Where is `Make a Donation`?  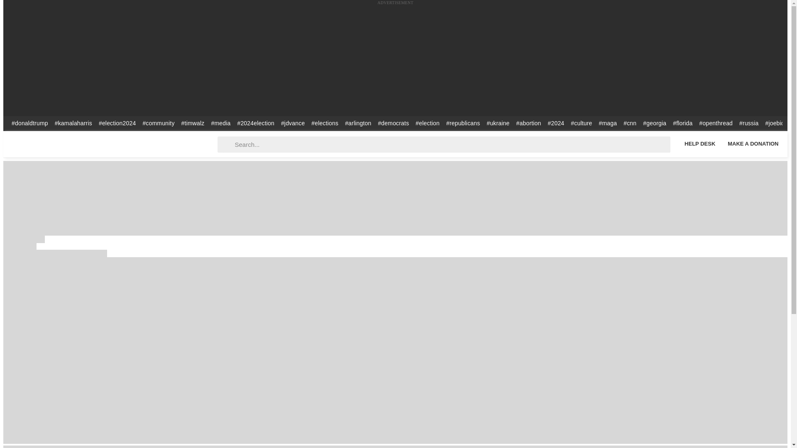
Make a Donation is located at coordinates (753, 144).